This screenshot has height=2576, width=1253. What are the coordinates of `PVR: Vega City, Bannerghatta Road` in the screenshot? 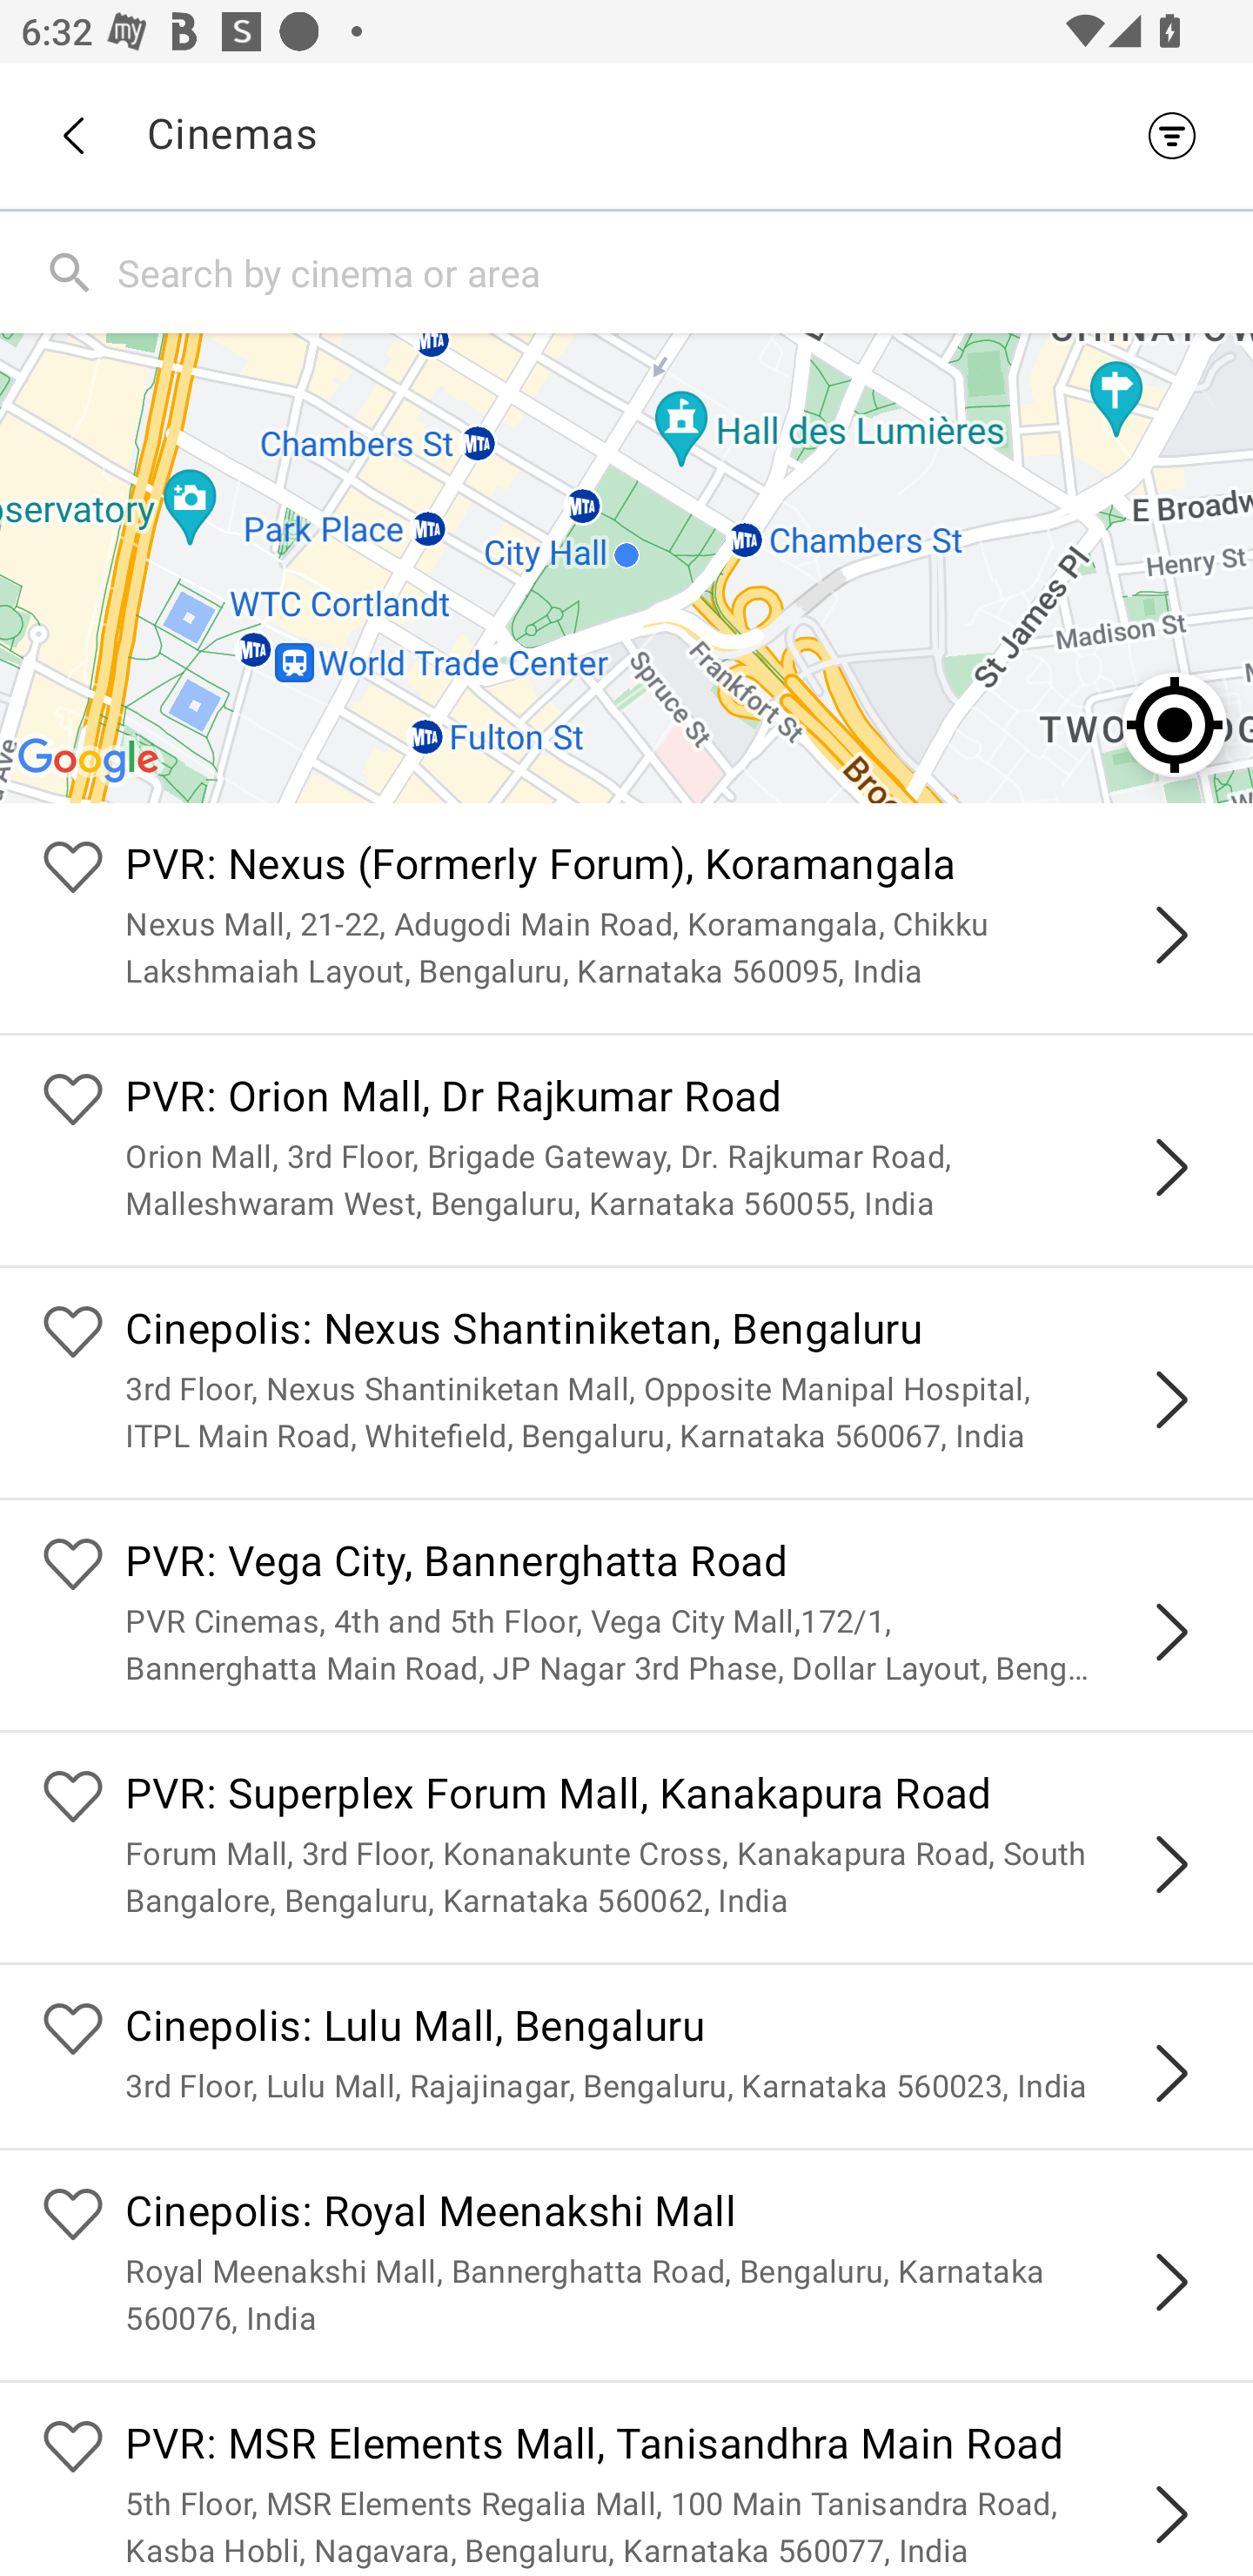 It's located at (668, 1566).